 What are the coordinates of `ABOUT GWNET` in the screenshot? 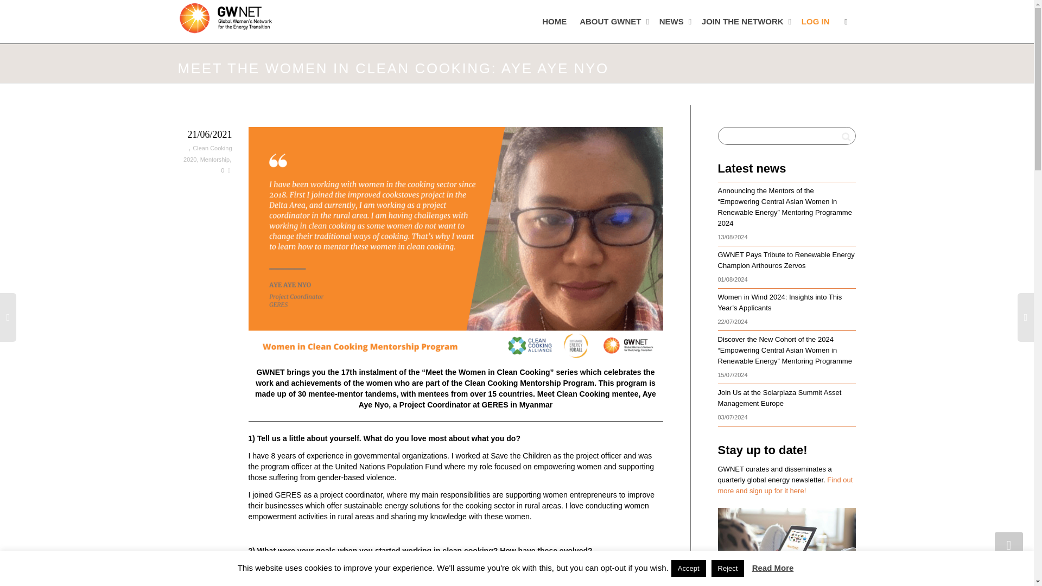 It's located at (612, 22).